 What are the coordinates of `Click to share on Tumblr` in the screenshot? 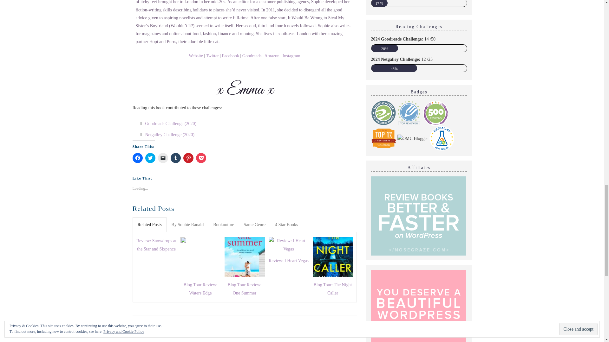 It's located at (176, 158).